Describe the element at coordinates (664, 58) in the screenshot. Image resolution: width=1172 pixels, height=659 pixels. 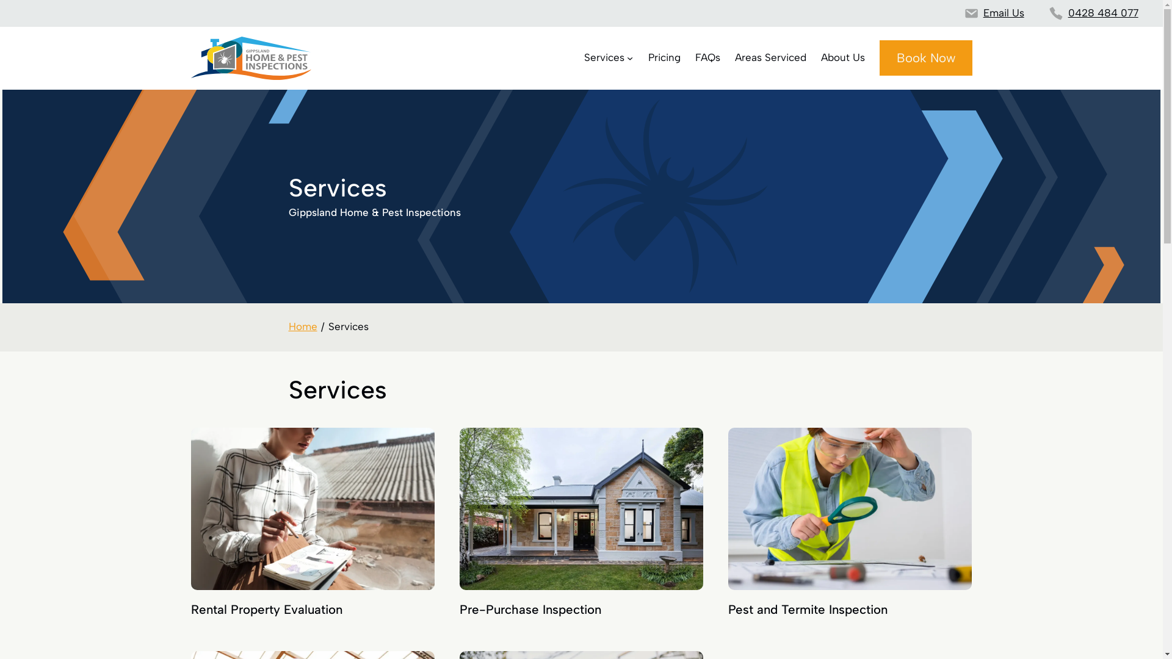
I see `Pricing` at that location.